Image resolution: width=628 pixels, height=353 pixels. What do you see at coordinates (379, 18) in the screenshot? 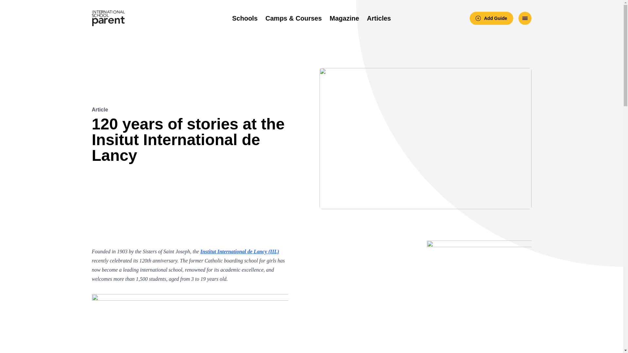
I see `Articles` at bounding box center [379, 18].